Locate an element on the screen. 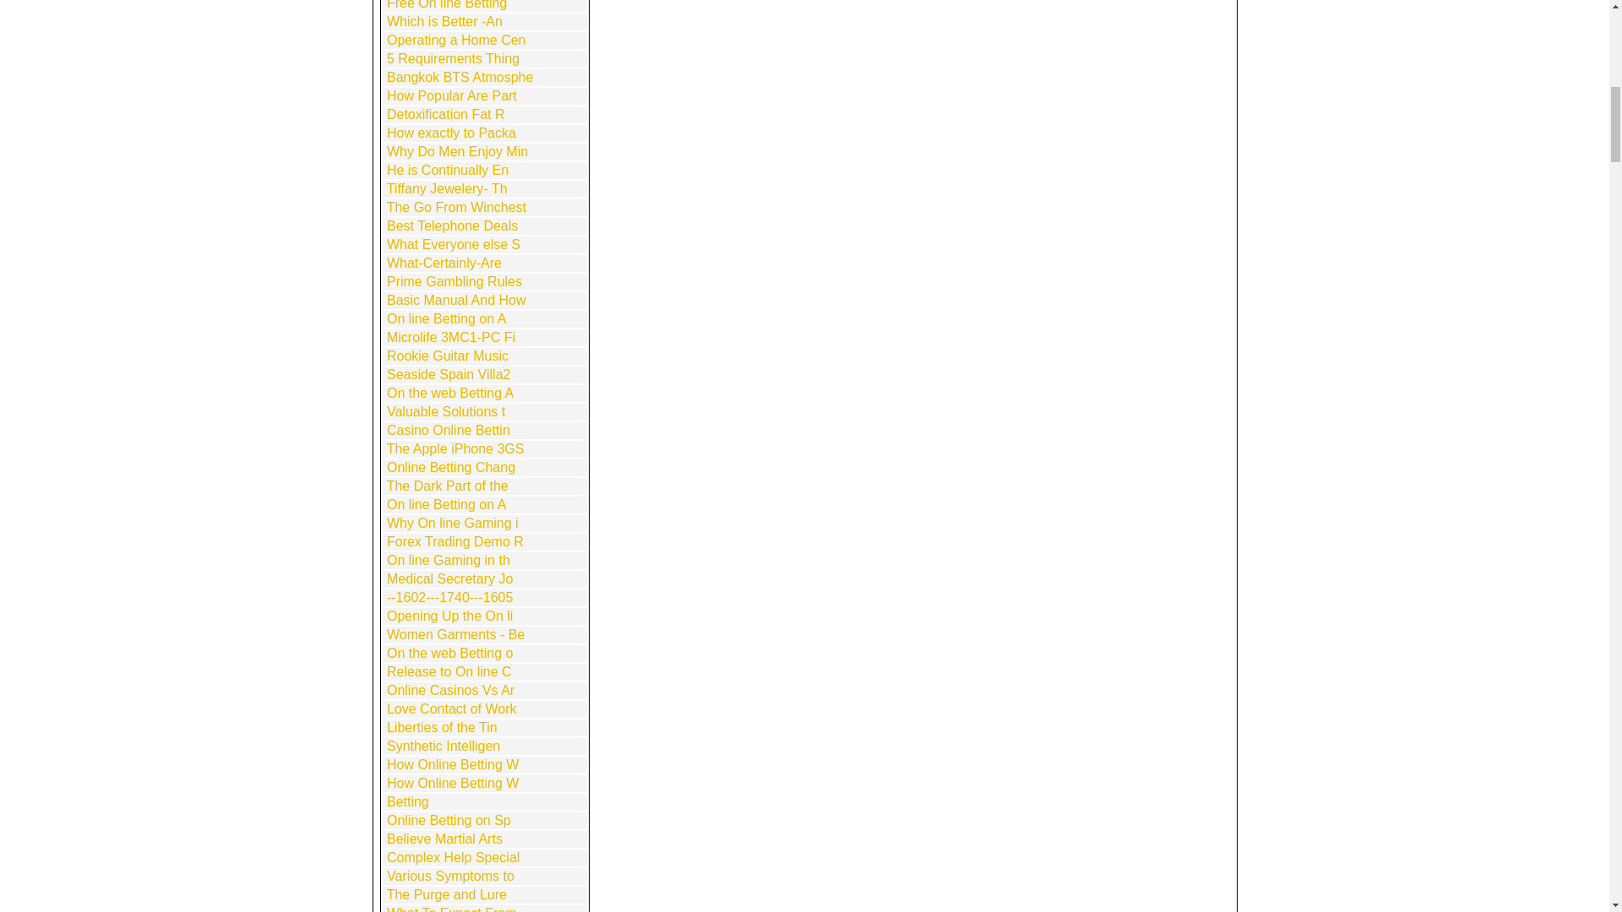 The height and width of the screenshot is (912, 1622). Free On line Betting is located at coordinates (446, 5).